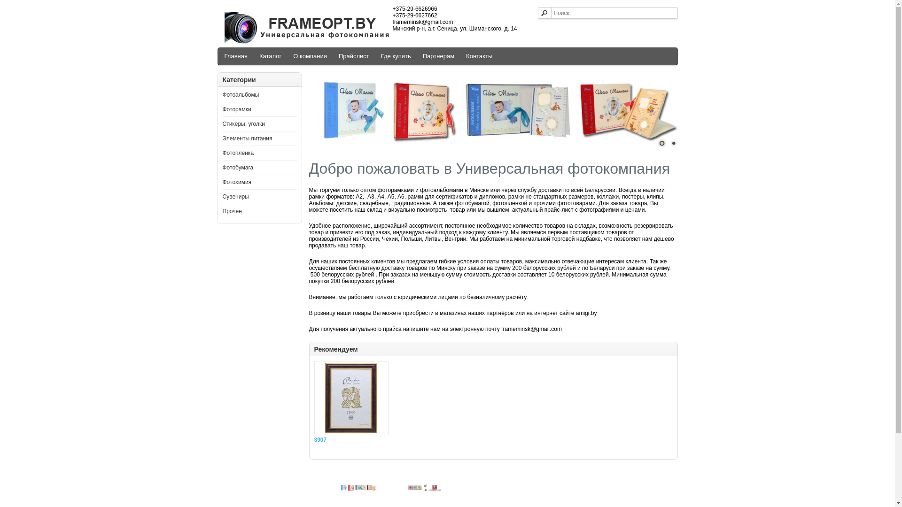 The image size is (902, 507). I want to click on Slide 1, so click(425, 488).